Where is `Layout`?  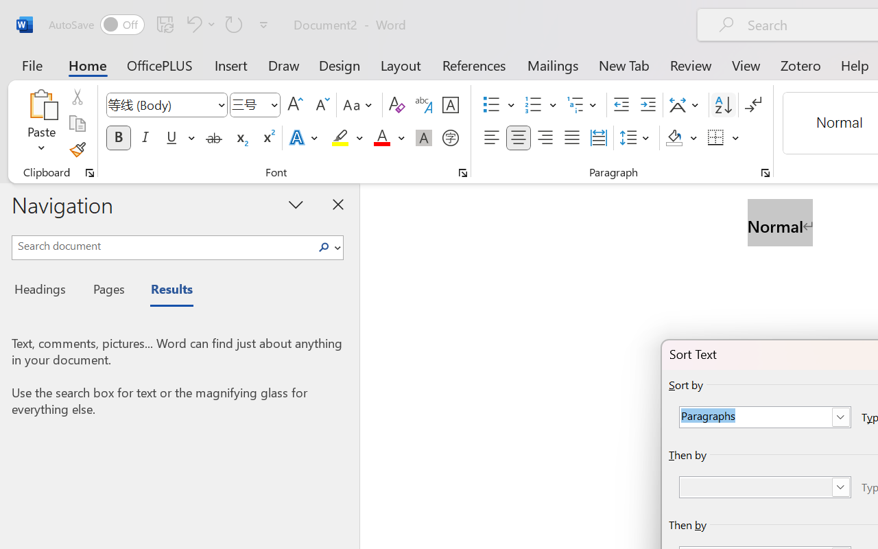 Layout is located at coordinates (401, 65).